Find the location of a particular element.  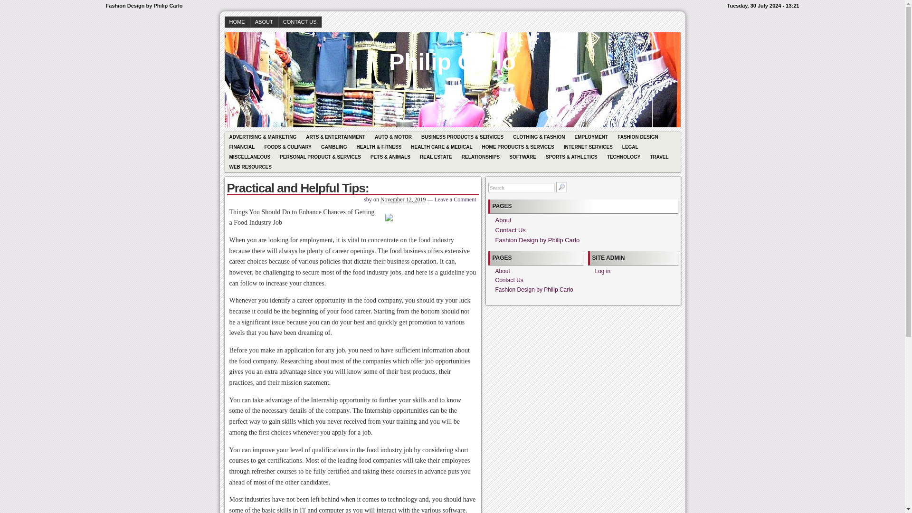

WEB RESOURCES is located at coordinates (250, 167).